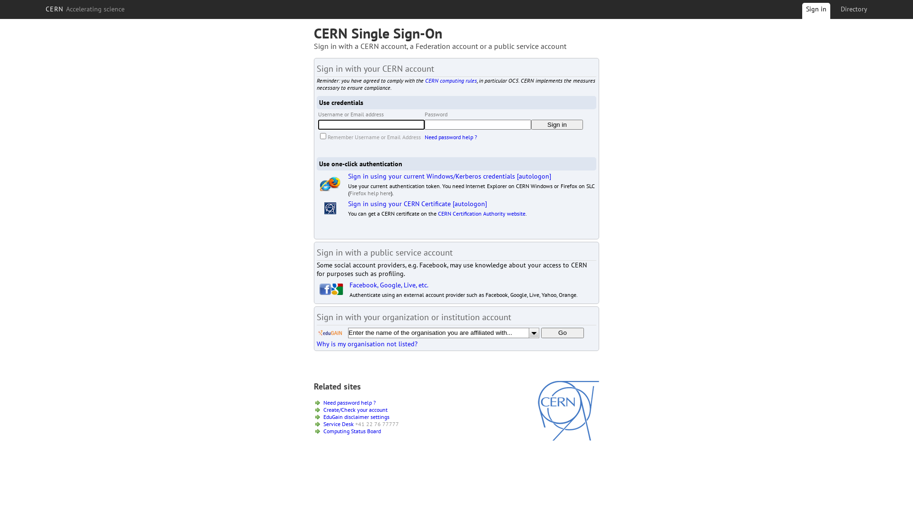  Describe the element at coordinates (569, 438) in the screenshot. I see `CERN` at that location.